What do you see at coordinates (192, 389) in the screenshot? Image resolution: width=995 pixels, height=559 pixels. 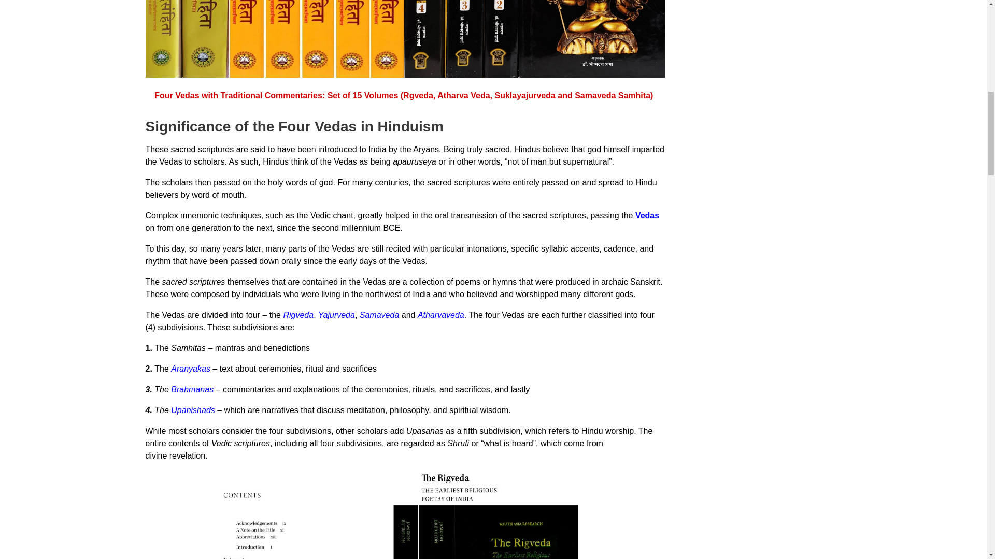 I see `Brahmanas` at bounding box center [192, 389].